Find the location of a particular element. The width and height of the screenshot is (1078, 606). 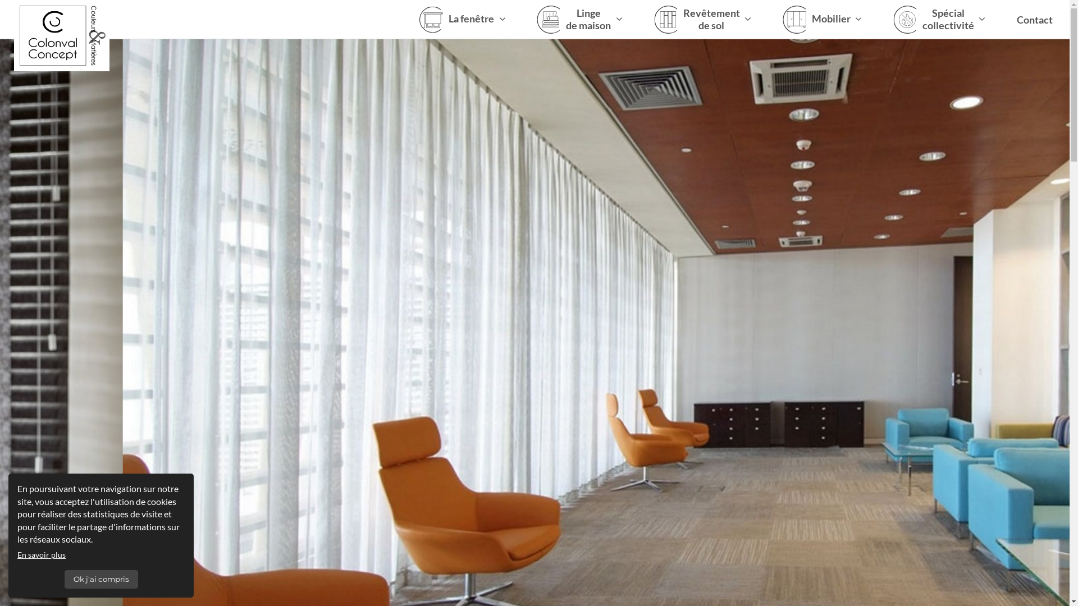

Mobilier is located at coordinates (824, 20).